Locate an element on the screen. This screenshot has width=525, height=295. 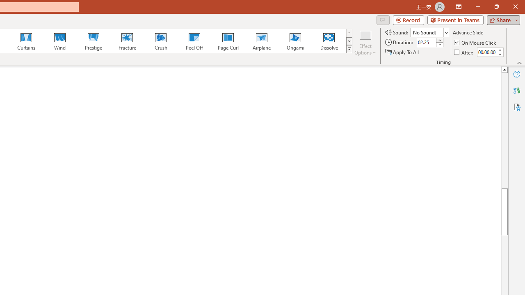
Wind is located at coordinates (59, 41).